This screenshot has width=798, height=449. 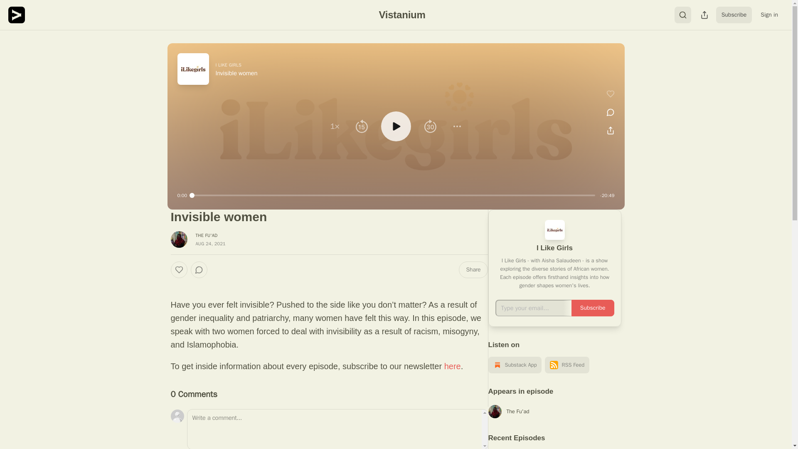 What do you see at coordinates (734, 15) in the screenshot?
I see `Subscribe` at bounding box center [734, 15].